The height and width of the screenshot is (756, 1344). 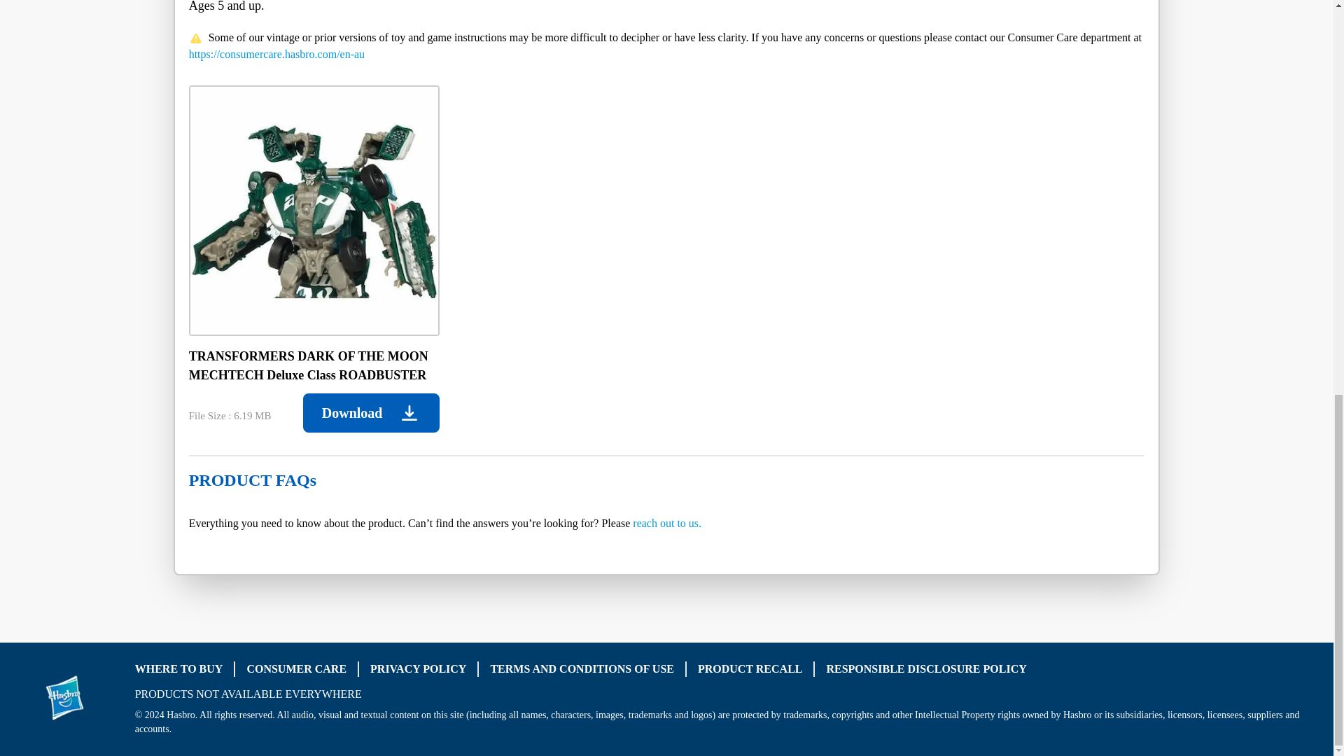 What do you see at coordinates (582, 669) in the screenshot?
I see `TERMS AND CONDITIONS OF USE` at bounding box center [582, 669].